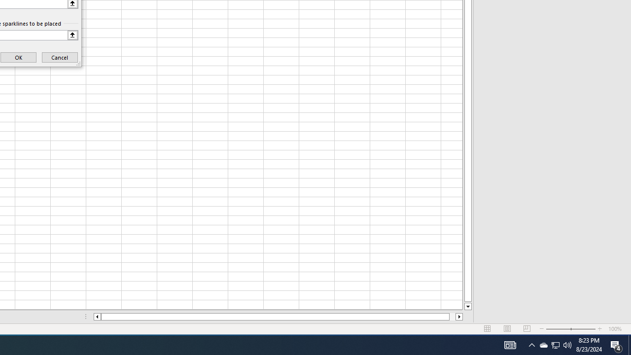 The width and height of the screenshot is (631, 355). I want to click on Zoom In, so click(600, 329).